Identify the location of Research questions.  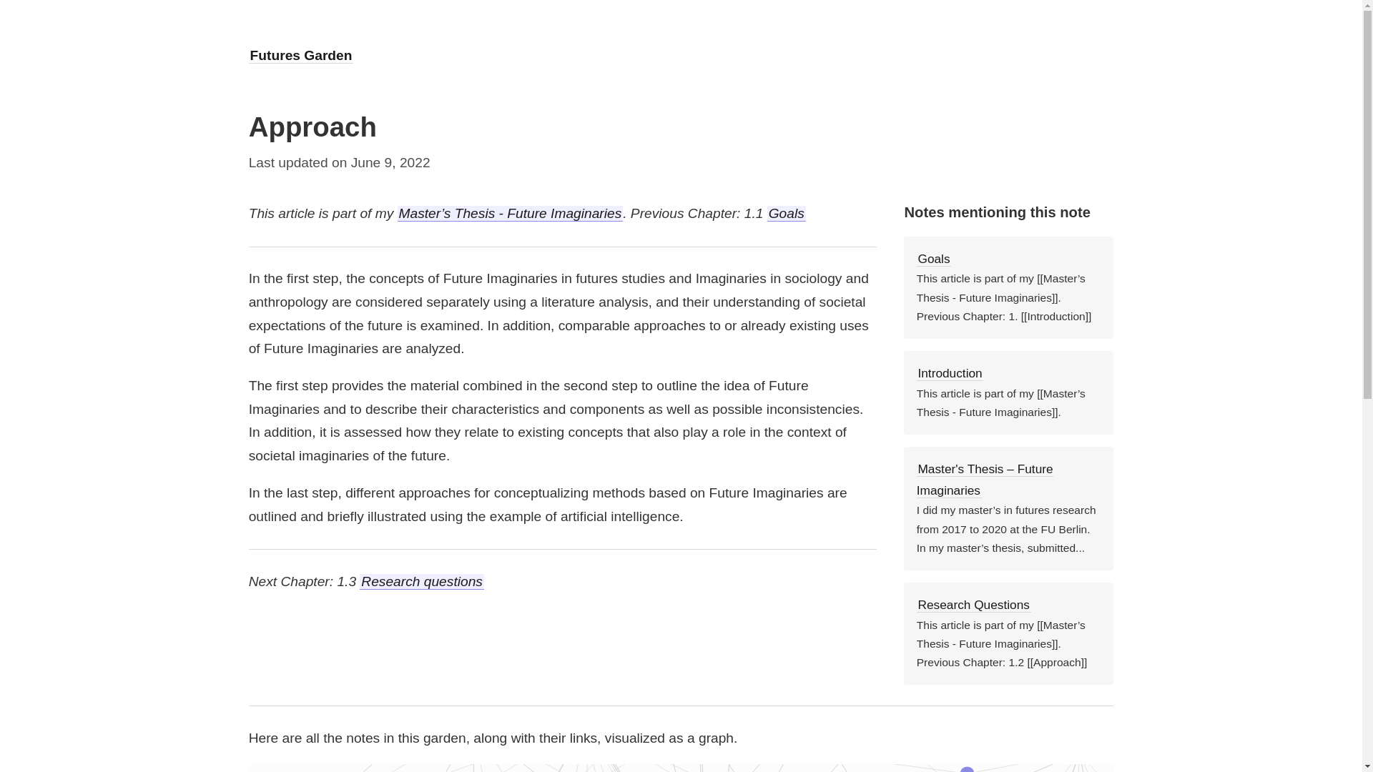
(421, 582).